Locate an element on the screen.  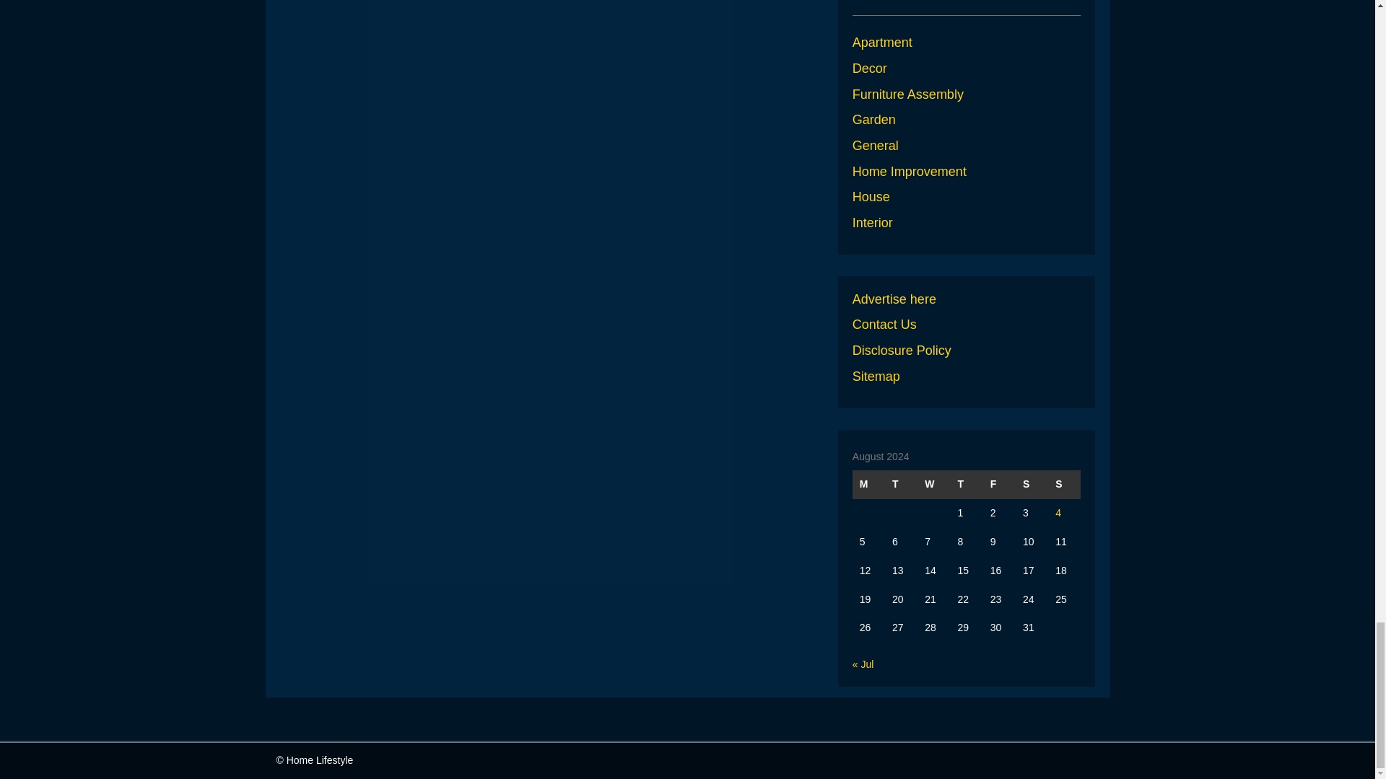
Saturday is located at coordinates (1032, 485).